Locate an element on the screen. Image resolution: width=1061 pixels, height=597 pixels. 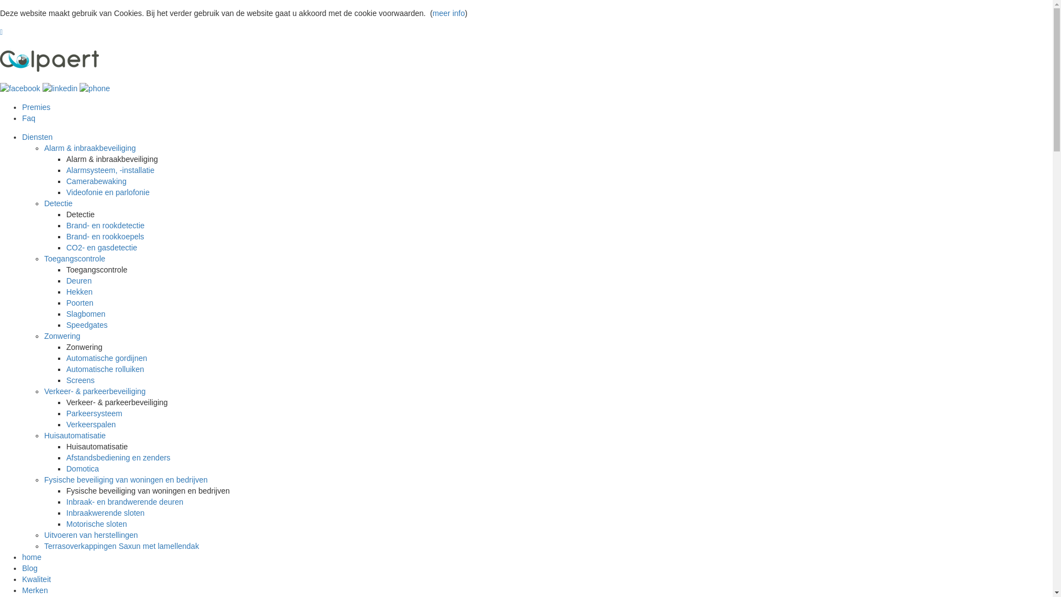
Fysische beveiliging van woningen en bedrijven is located at coordinates (126, 480).